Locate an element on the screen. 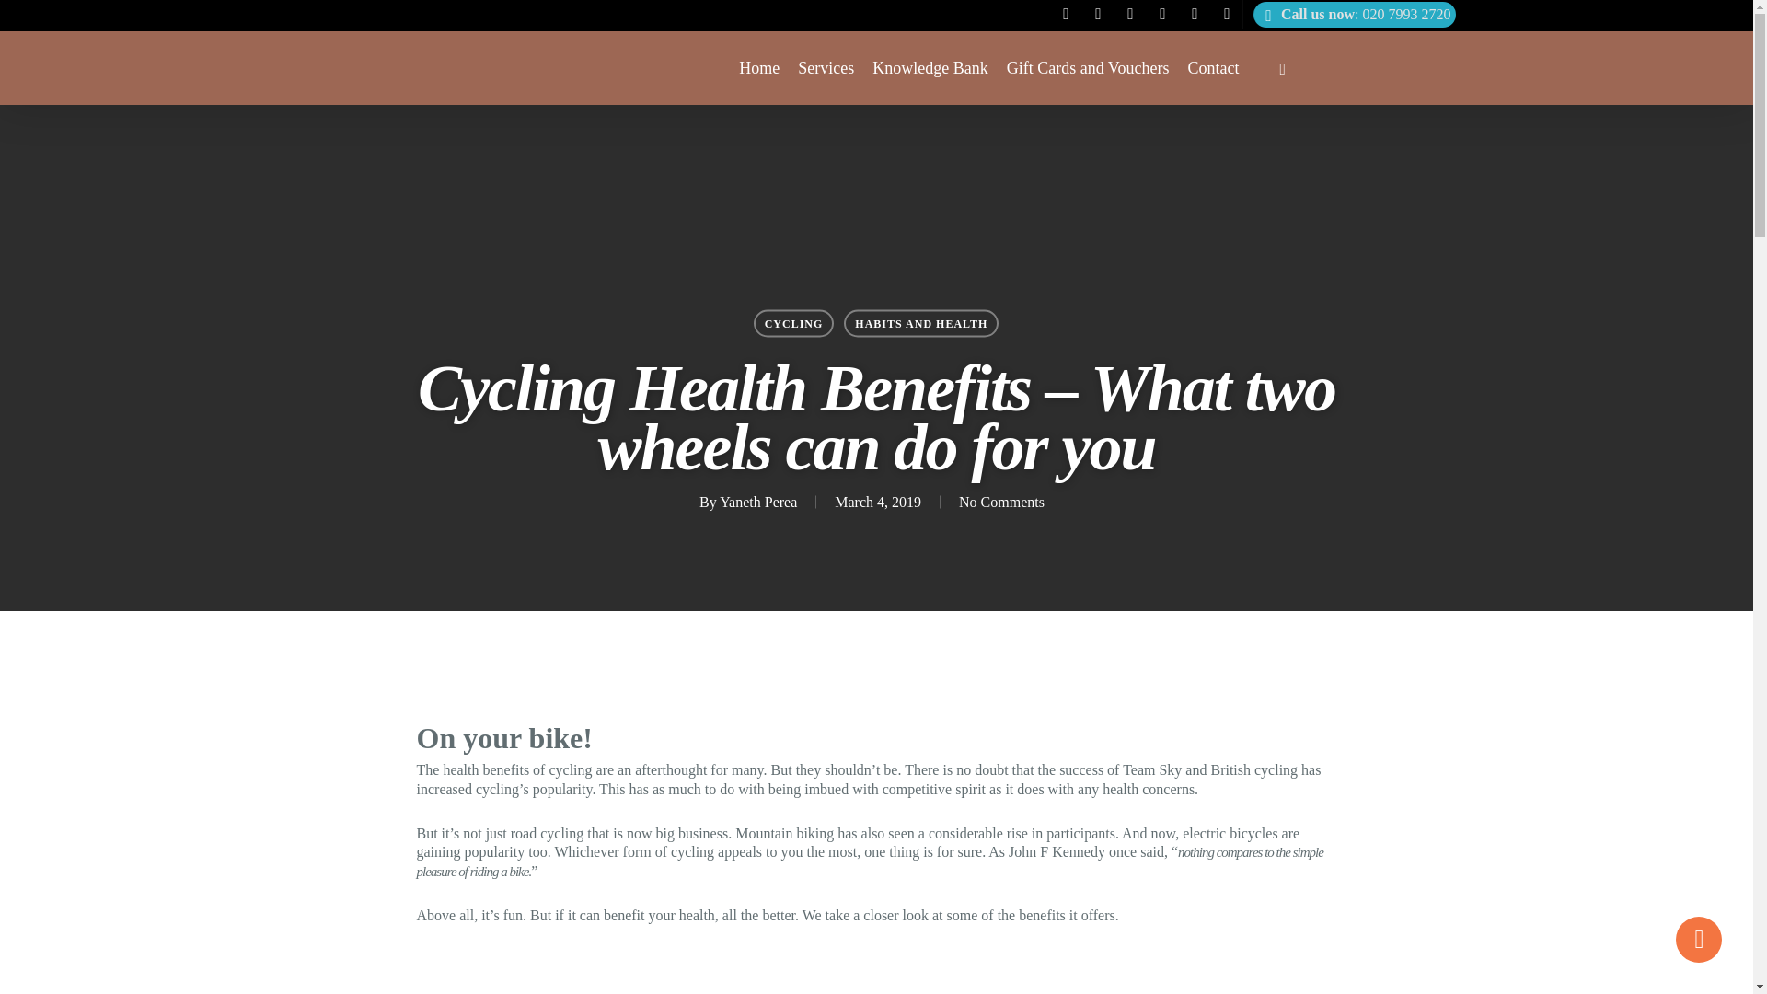  Contact is located at coordinates (1213, 68).